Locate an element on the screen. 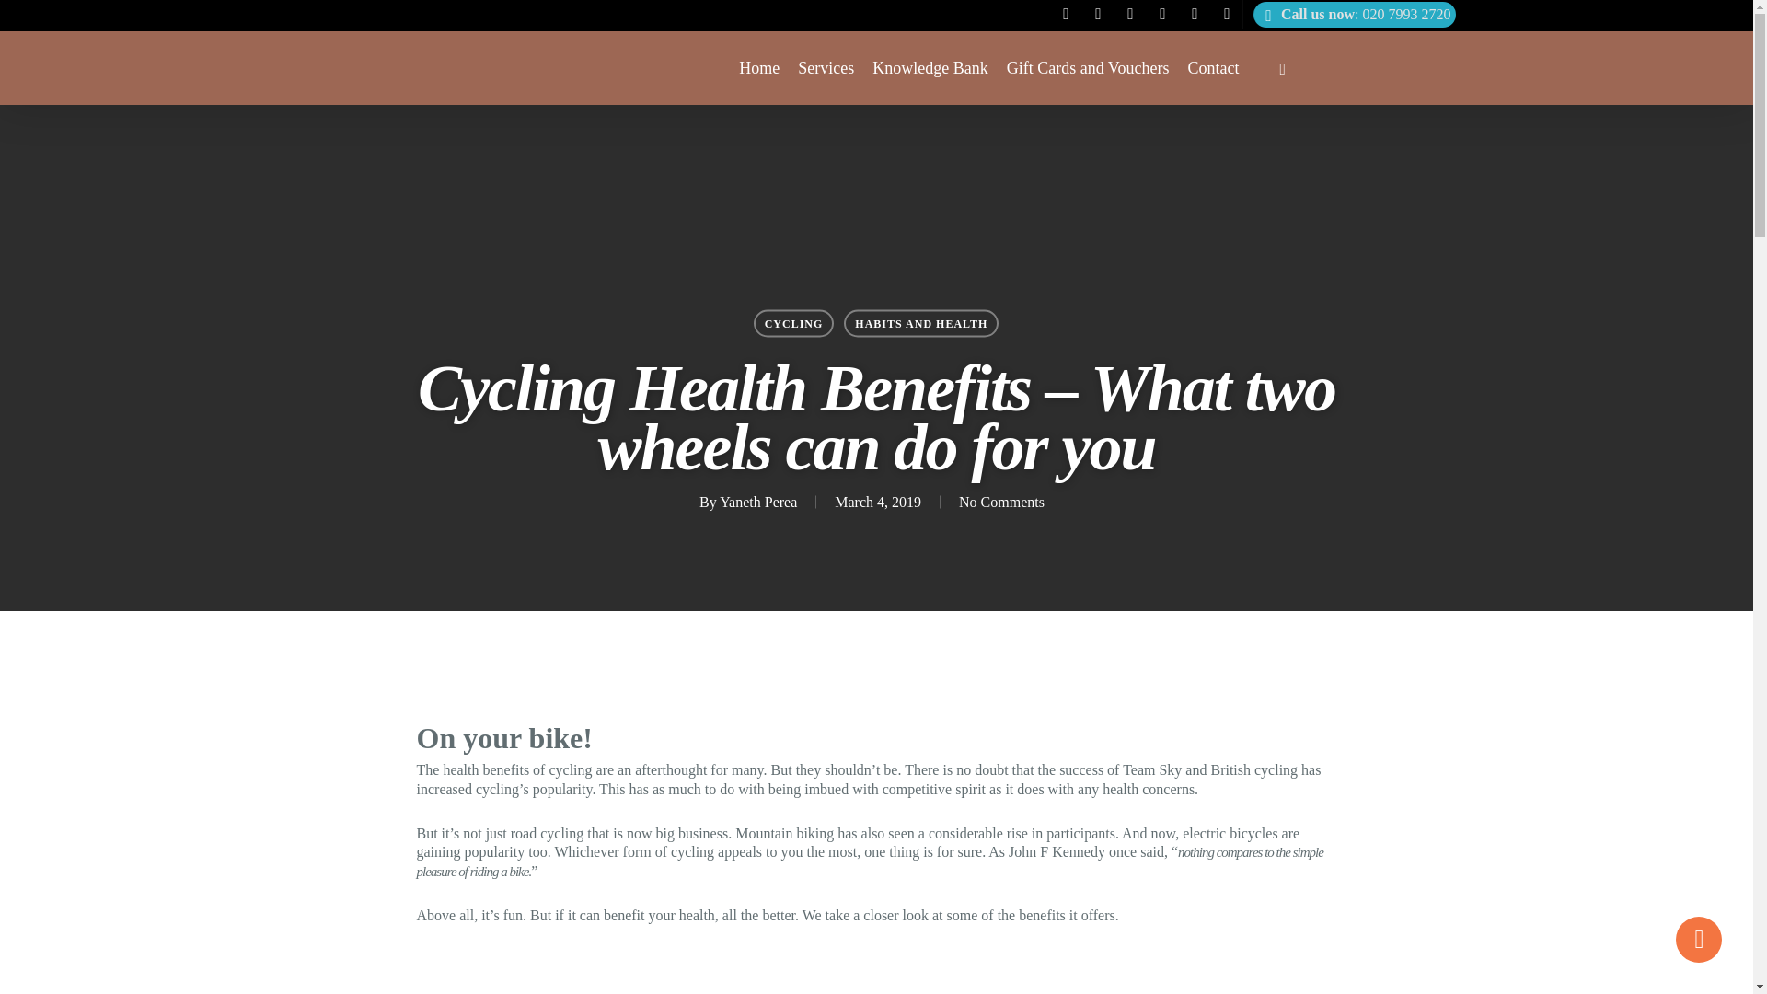  Contact is located at coordinates (1213, 68).